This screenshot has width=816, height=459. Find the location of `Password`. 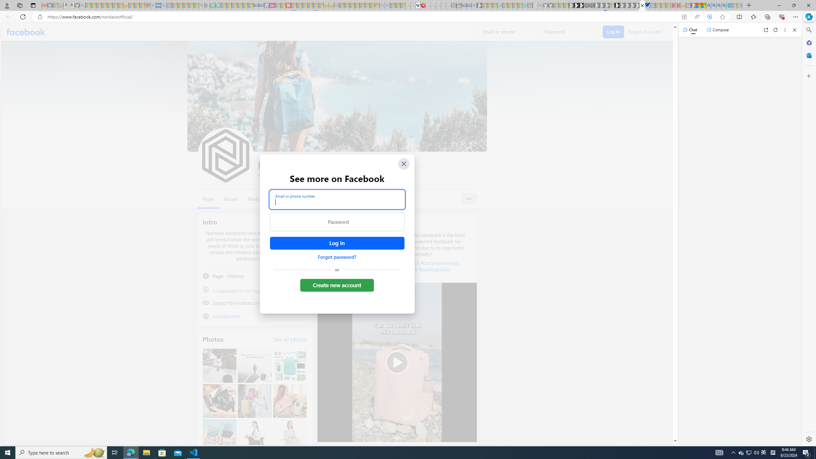

Password is located at coordinates (337, 222).